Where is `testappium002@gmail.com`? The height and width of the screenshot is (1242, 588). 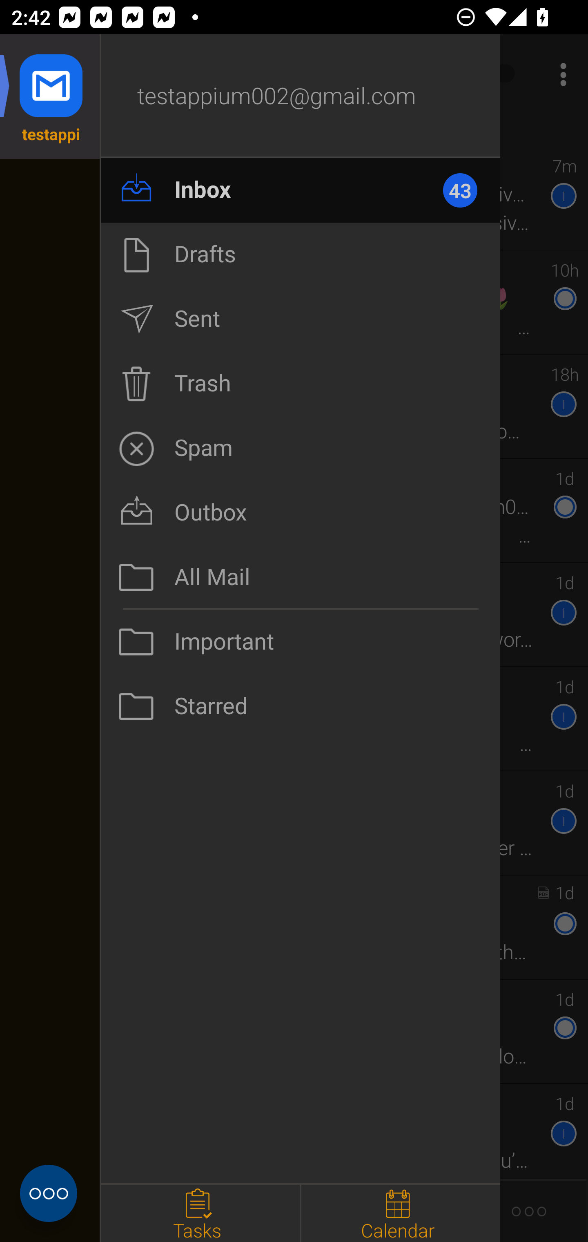
testappium002@gmail.com is located at coordinates (301, 96).